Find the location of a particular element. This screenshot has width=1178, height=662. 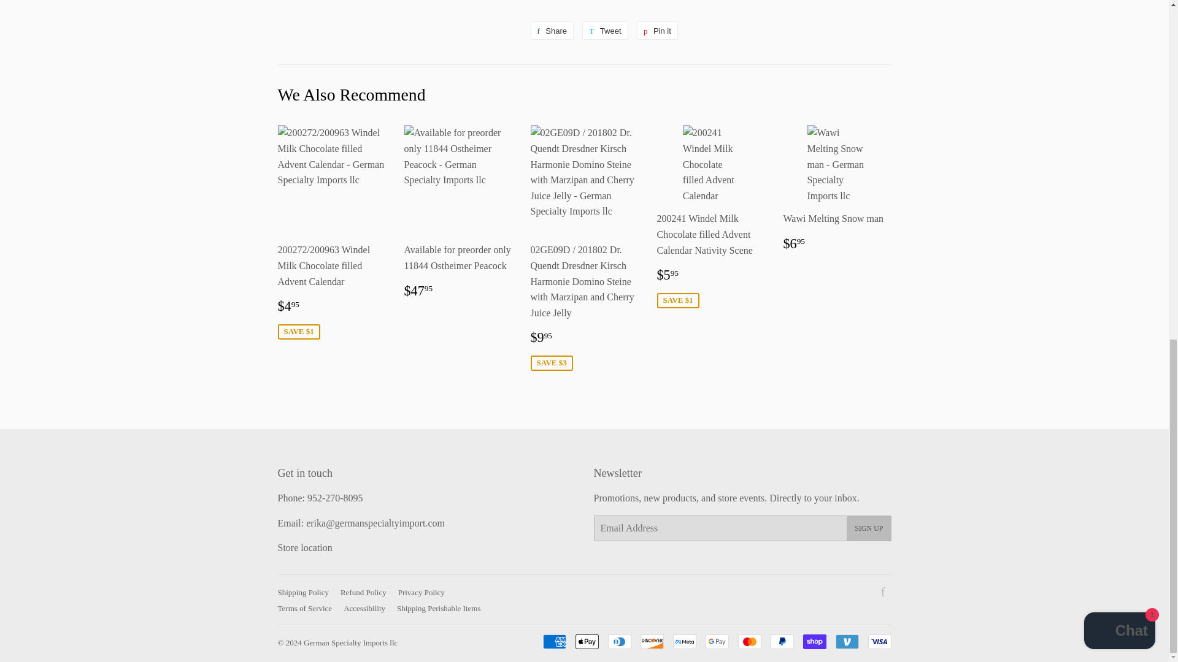

Apple Pay is located at coordinates (587, 641).